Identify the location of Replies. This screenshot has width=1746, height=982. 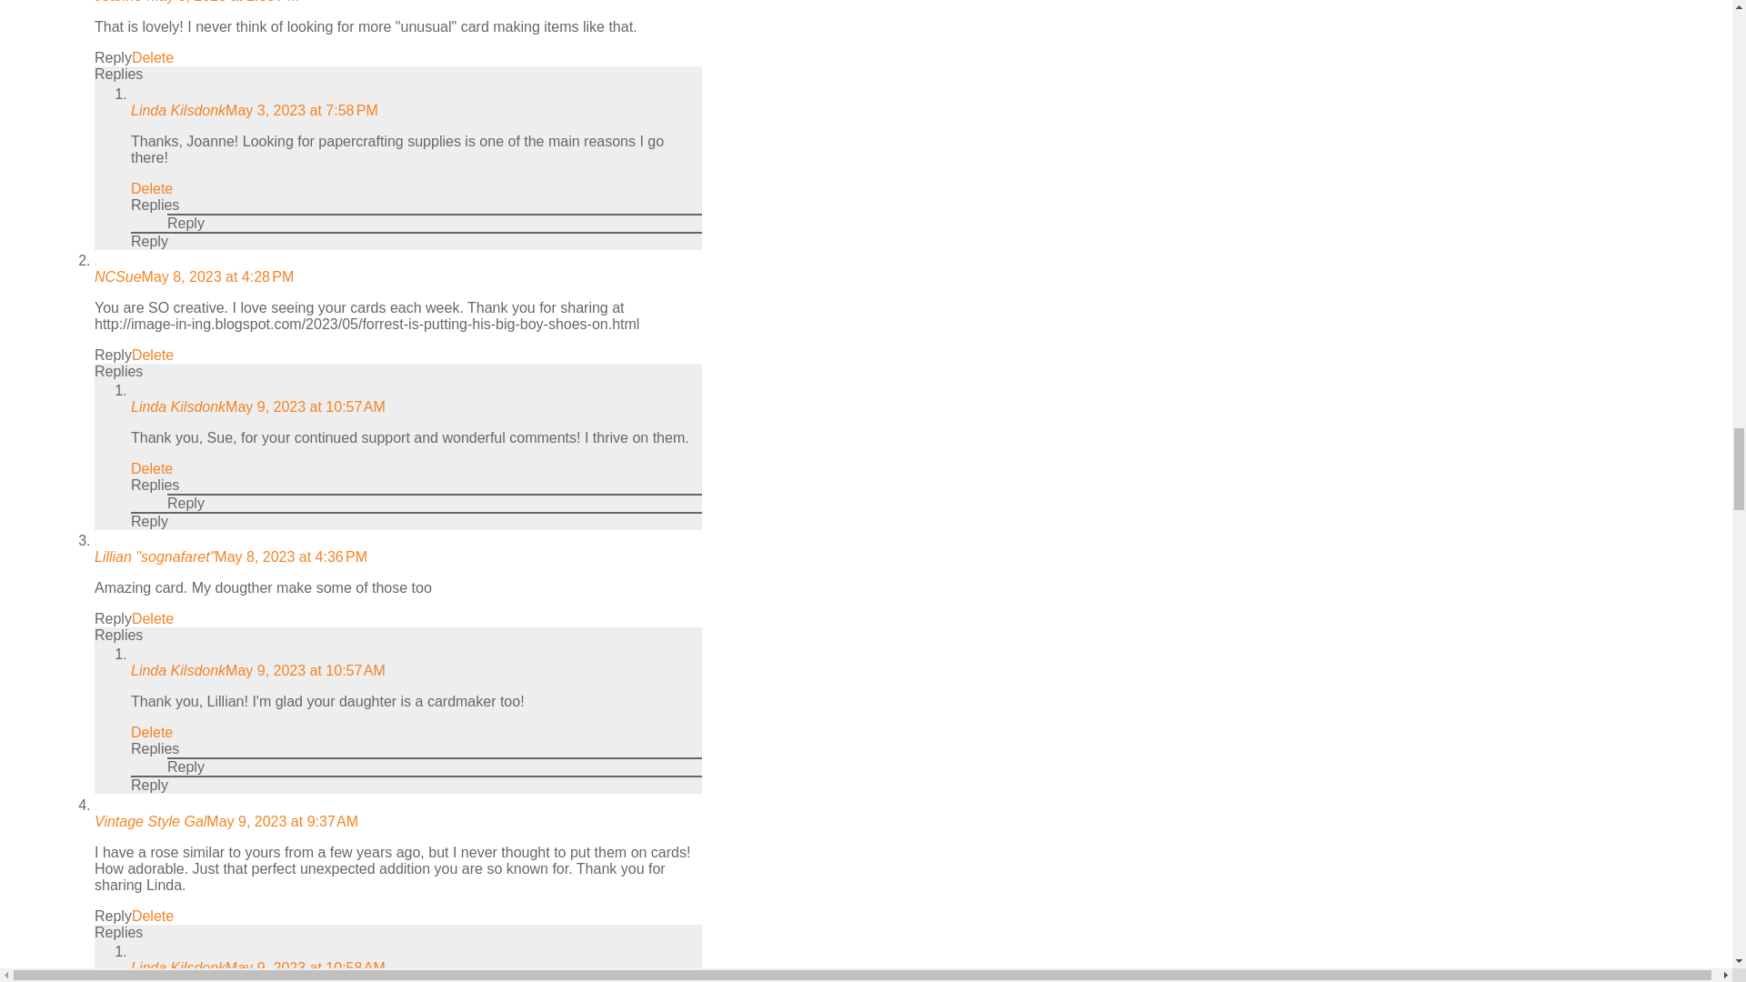
(155, 205).